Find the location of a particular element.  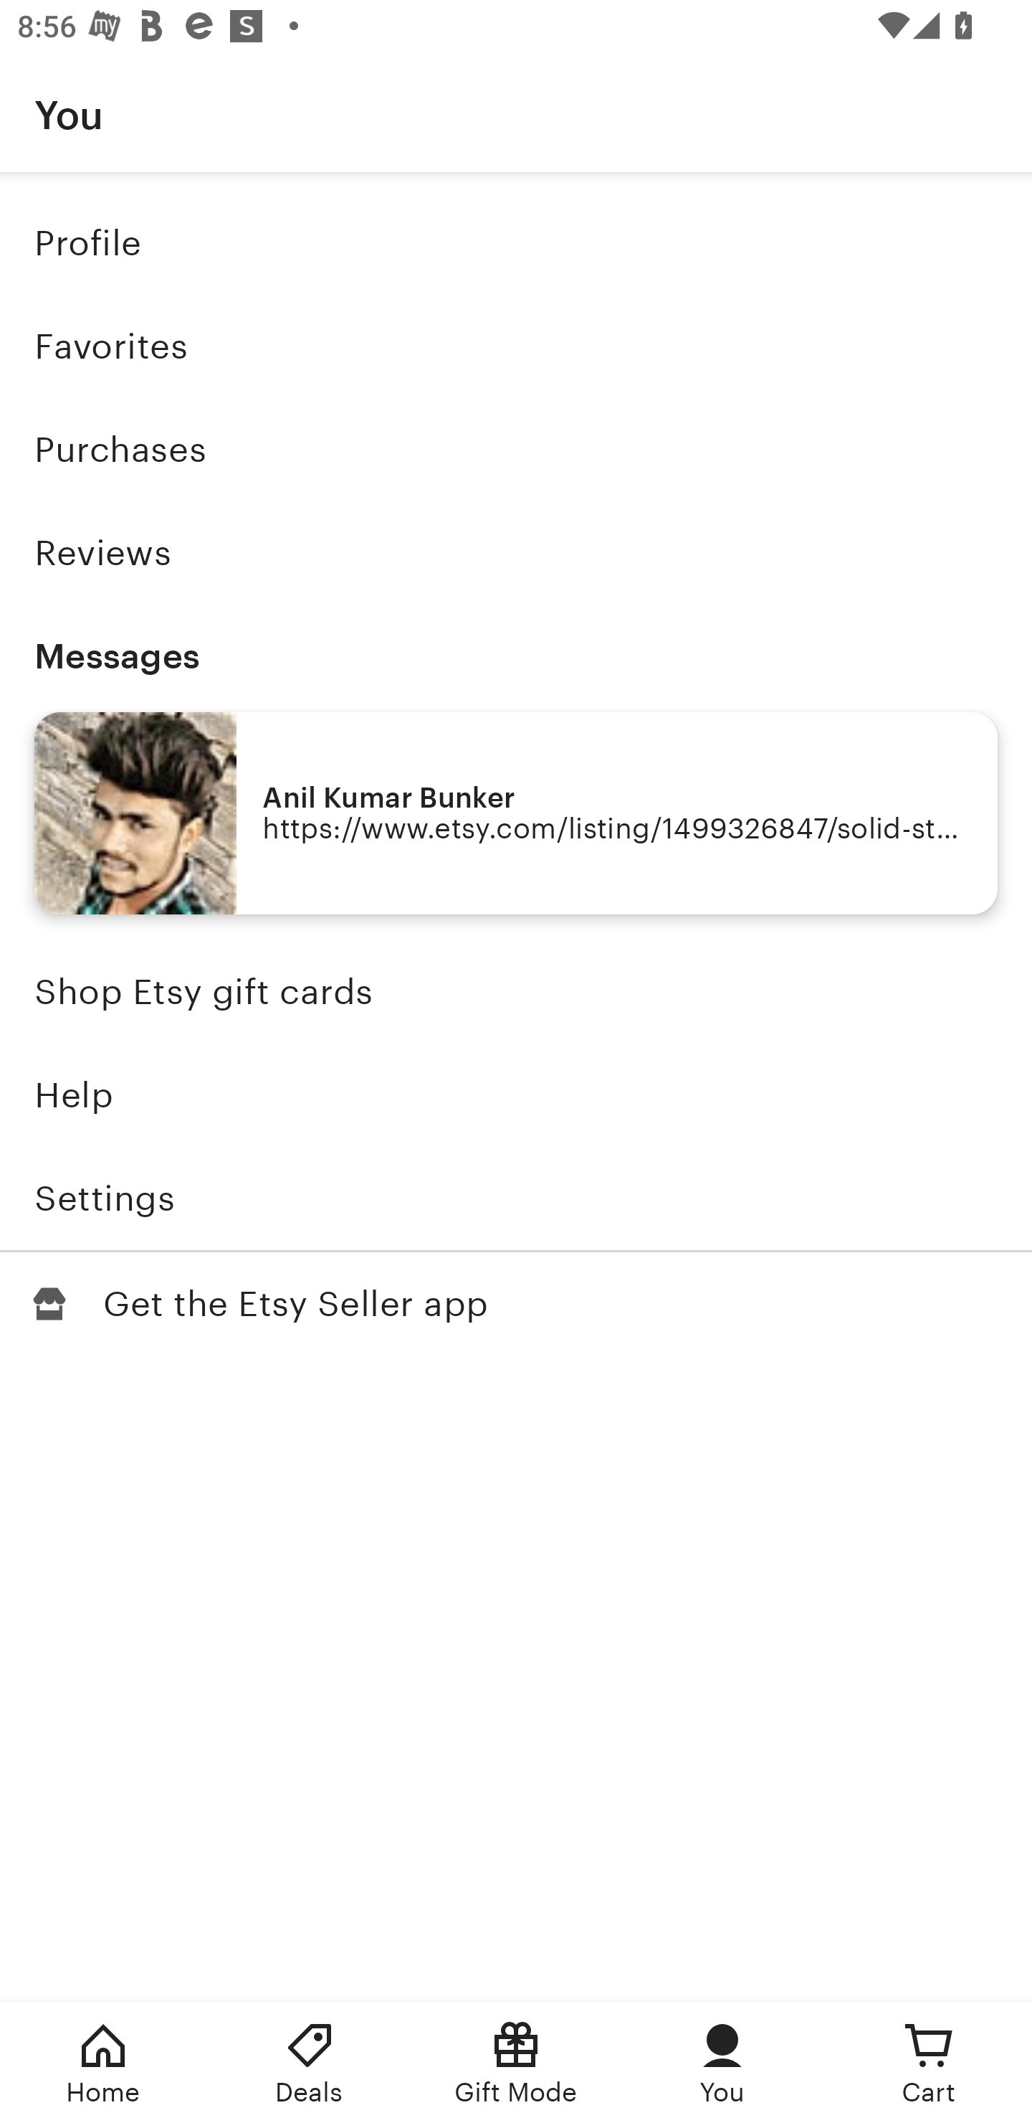

Reviews is located at coordinates (516, 552).